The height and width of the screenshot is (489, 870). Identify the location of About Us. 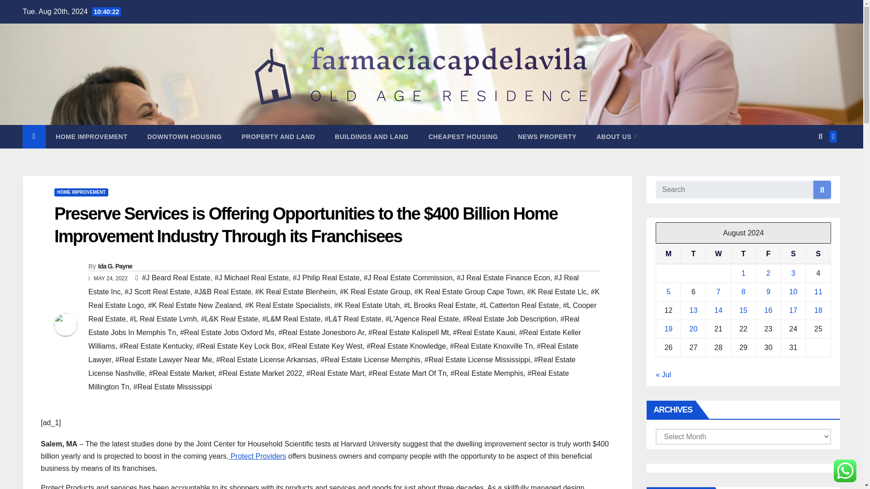
(616, 137).